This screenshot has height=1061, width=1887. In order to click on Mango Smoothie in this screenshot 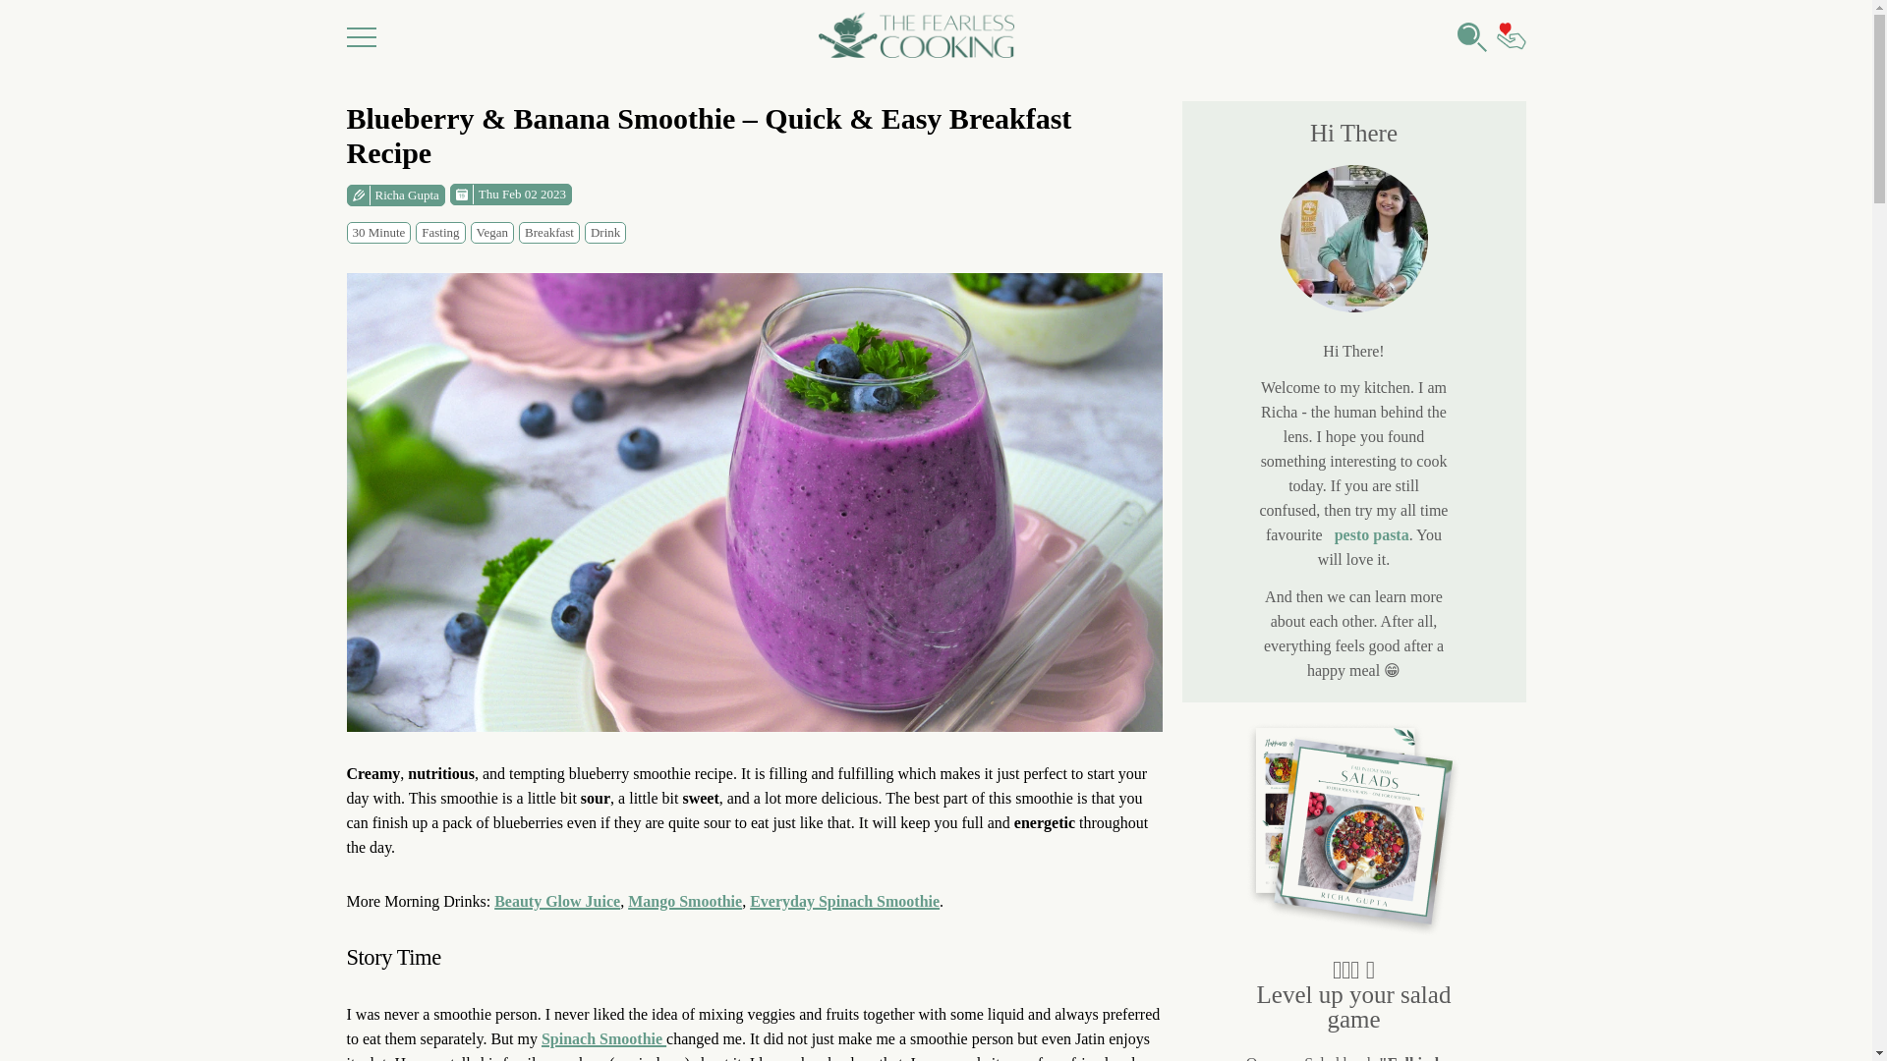, I will do `click(684, 901)`.